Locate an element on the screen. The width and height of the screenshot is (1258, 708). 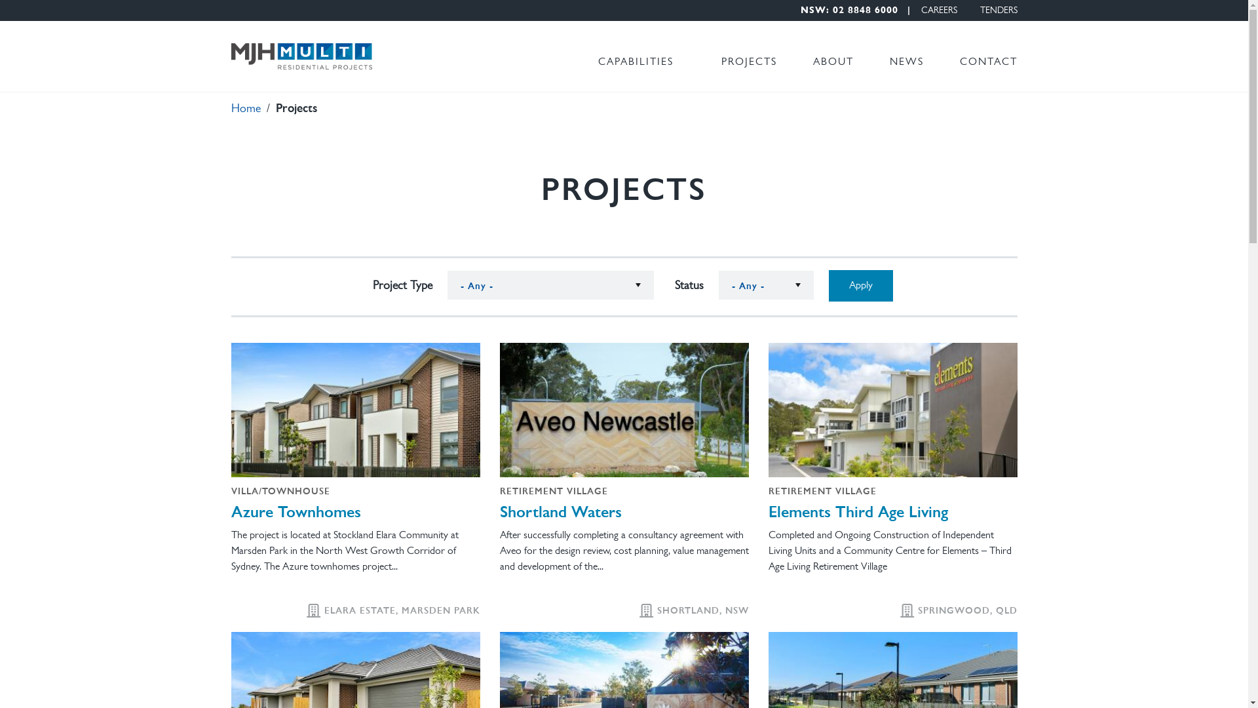
CONTACT is located at coordinates (988, 62).